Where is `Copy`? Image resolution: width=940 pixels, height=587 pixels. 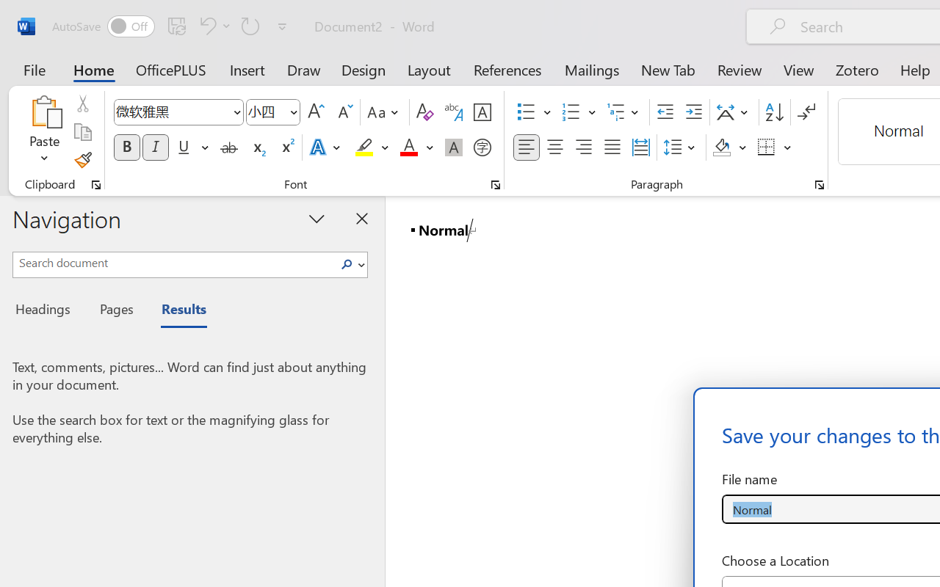
Copy is located at coordinates (82, 132).